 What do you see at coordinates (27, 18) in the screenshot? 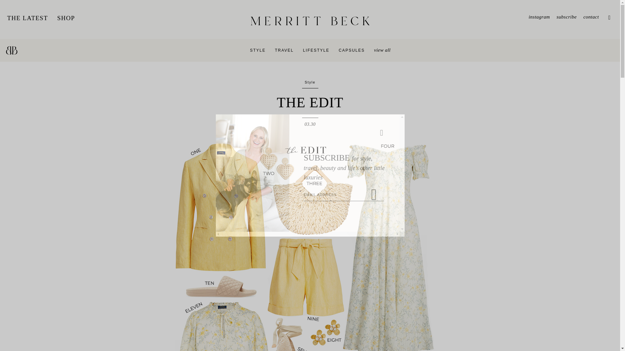
I see `THE LATEST` at bounding box center [27, 18].